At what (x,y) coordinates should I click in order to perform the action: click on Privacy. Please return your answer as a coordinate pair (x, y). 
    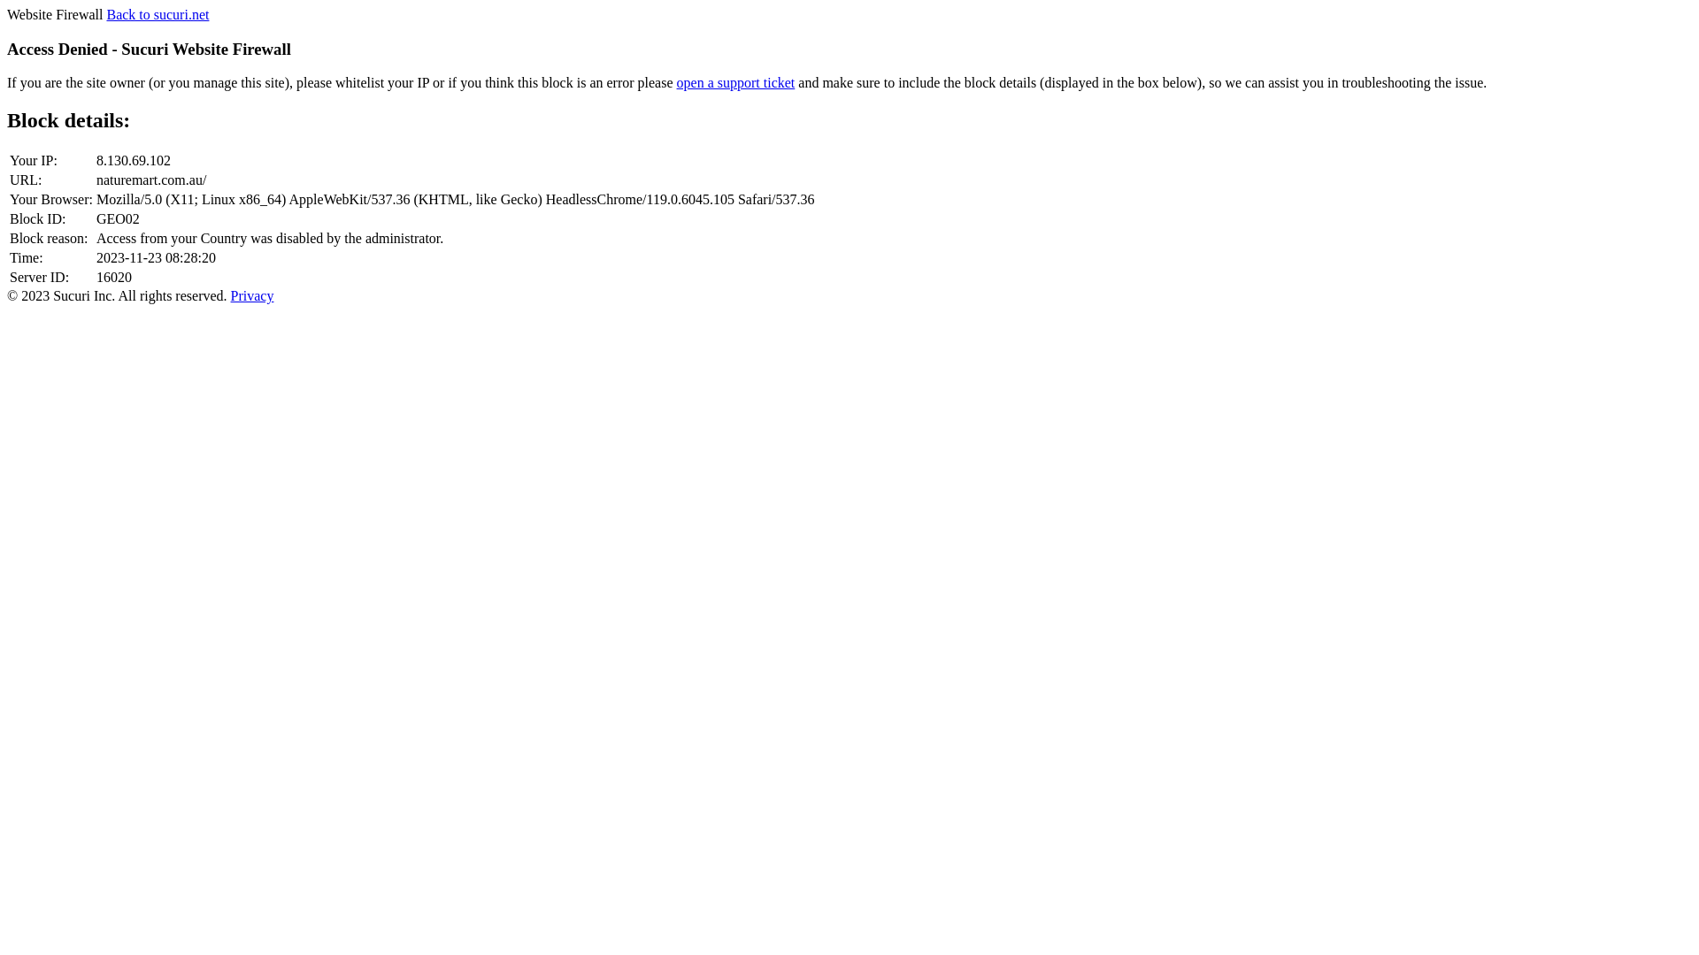
    Looking at the image, I should click on (253, 295).